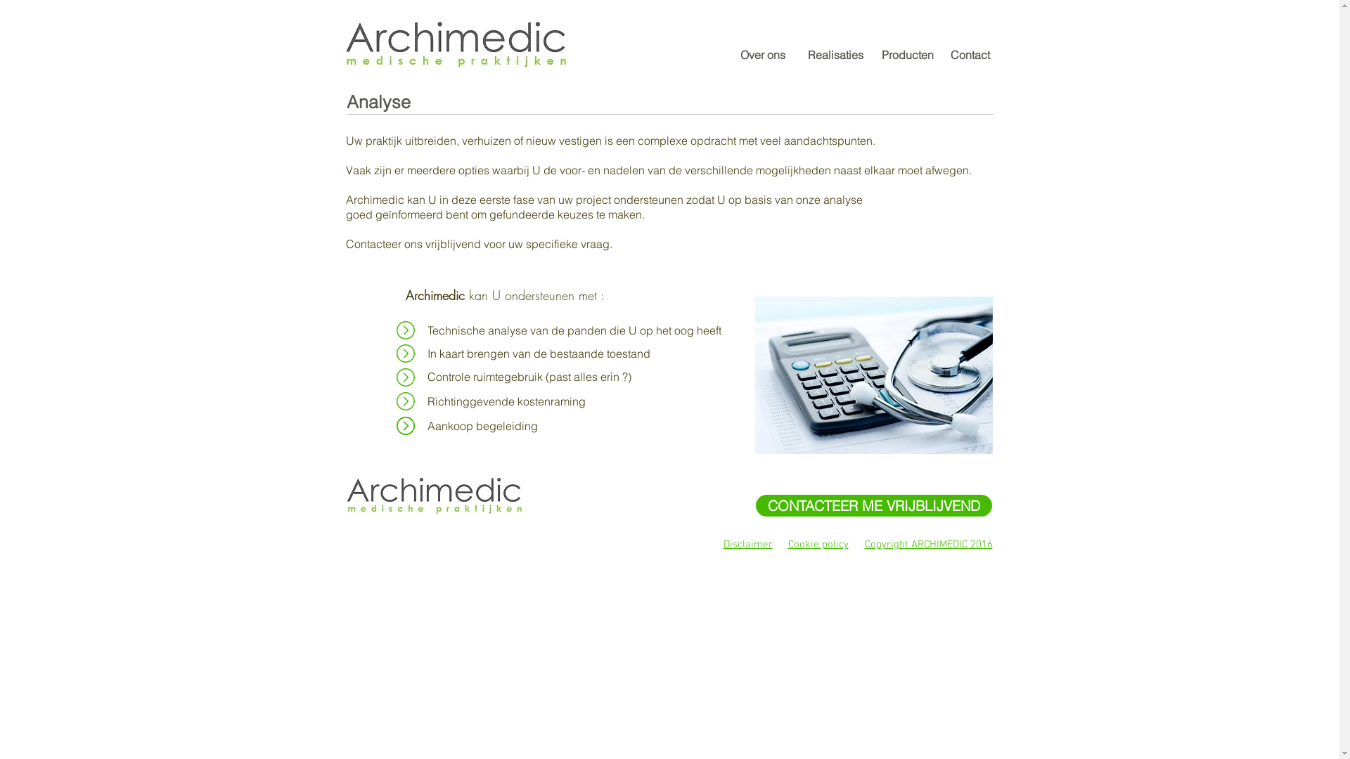 The height and width of the screenshot is (759, 1350). I want to click on Over ons, so click(763, 55).